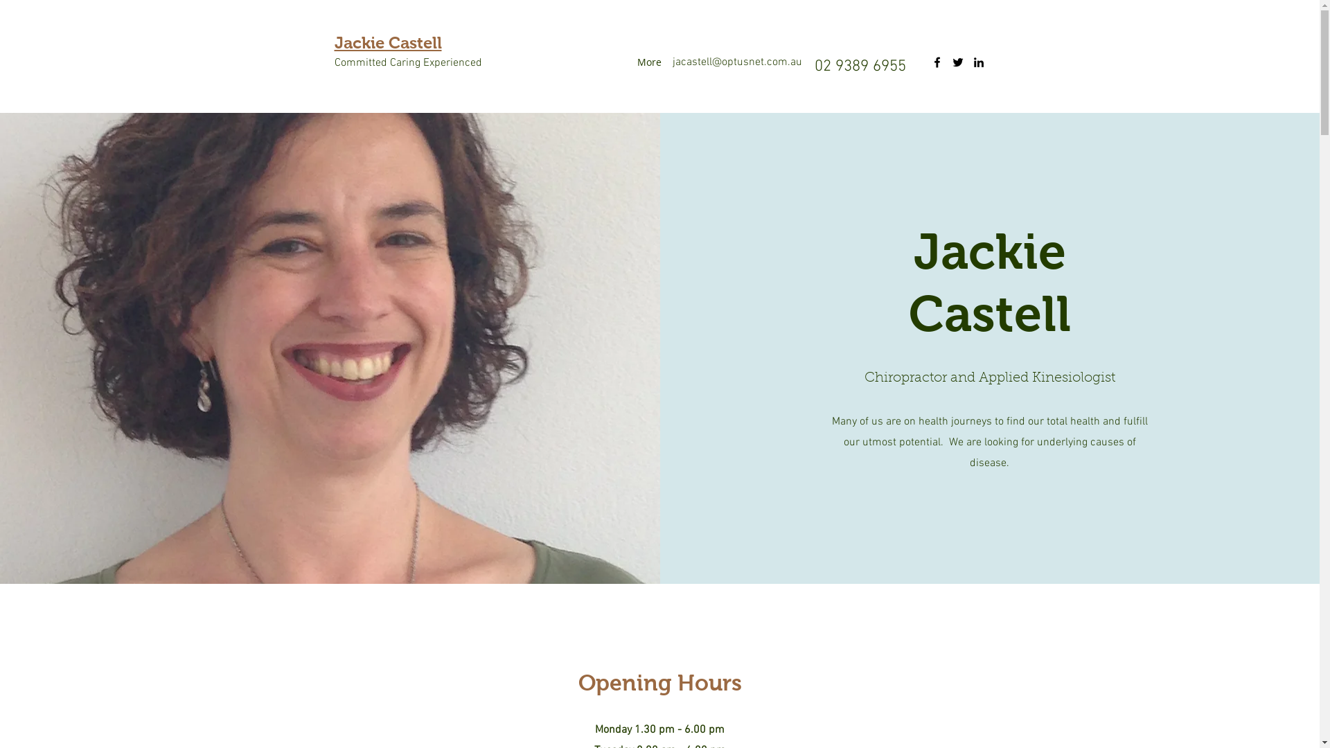  I want to click on Jackie Castell, so click(388, 43).